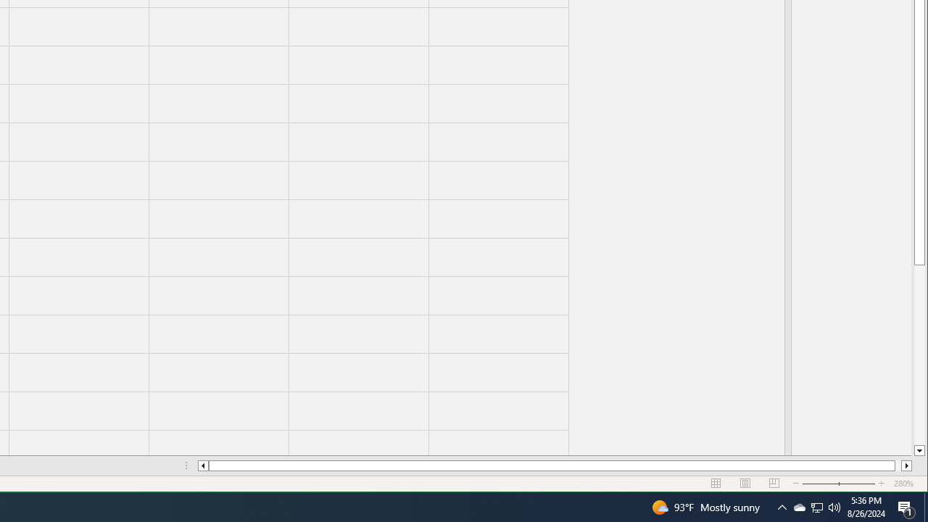 The height and width of the screenshot is (522, 928). What do you see at coordinates (919, 355) in the screenshot?
I see `Page down` at bounding box center [919, 355].